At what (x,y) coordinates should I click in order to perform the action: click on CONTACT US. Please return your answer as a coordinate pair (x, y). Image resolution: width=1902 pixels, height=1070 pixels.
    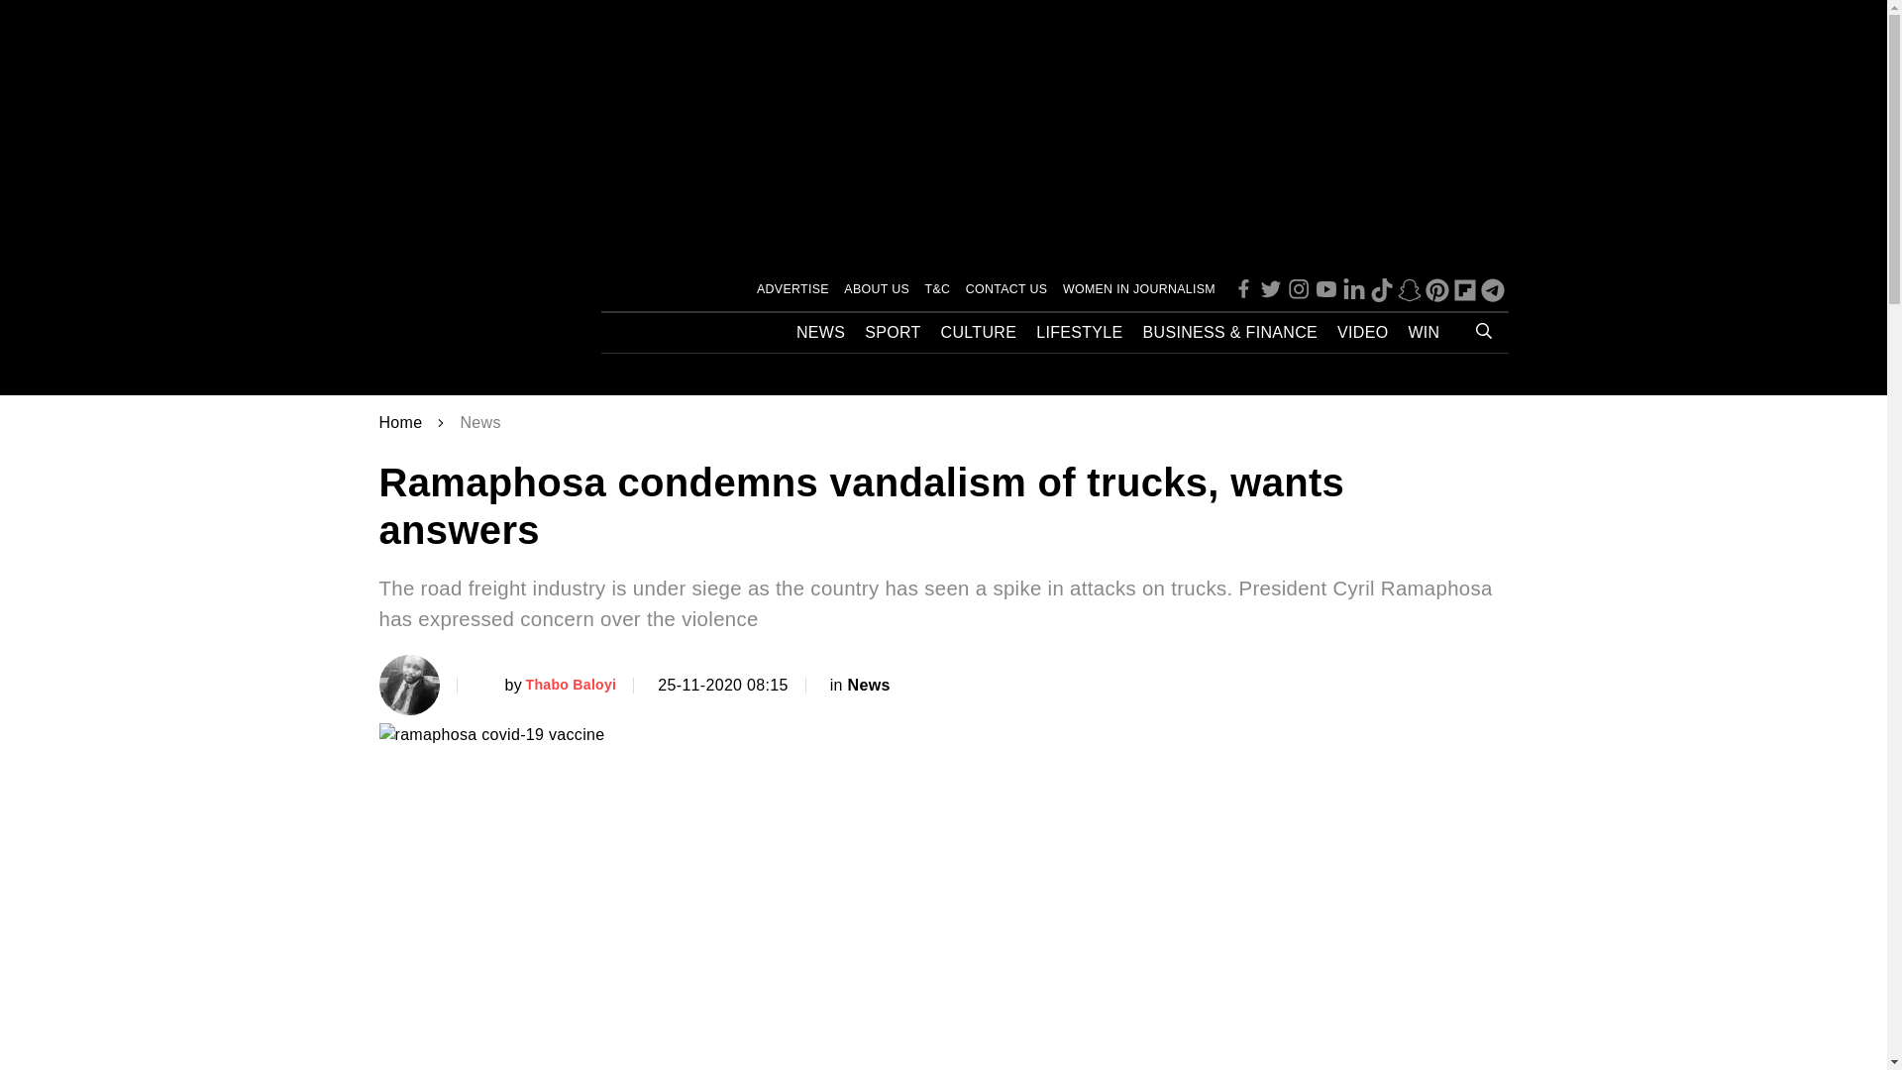
    Looking at the image, I should click on (1006, 289).